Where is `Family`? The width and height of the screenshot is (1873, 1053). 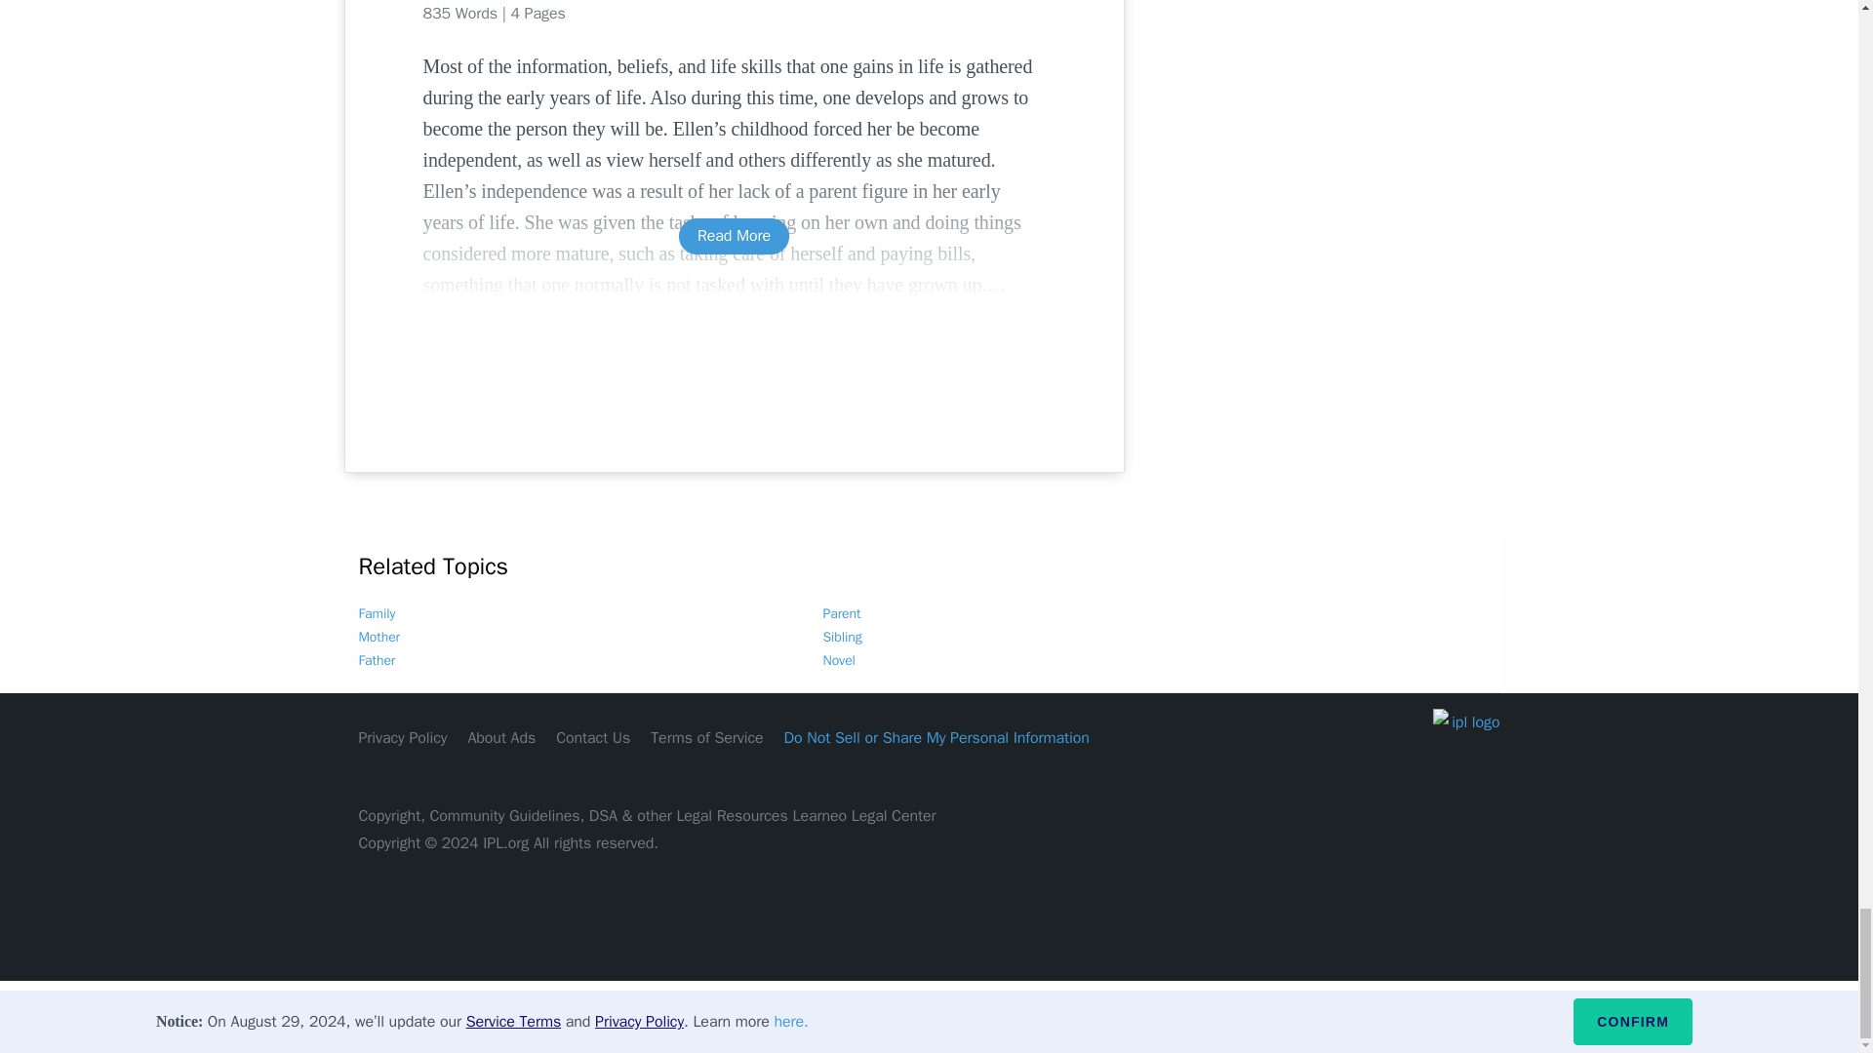 Family is located at coordinates (377, 614).